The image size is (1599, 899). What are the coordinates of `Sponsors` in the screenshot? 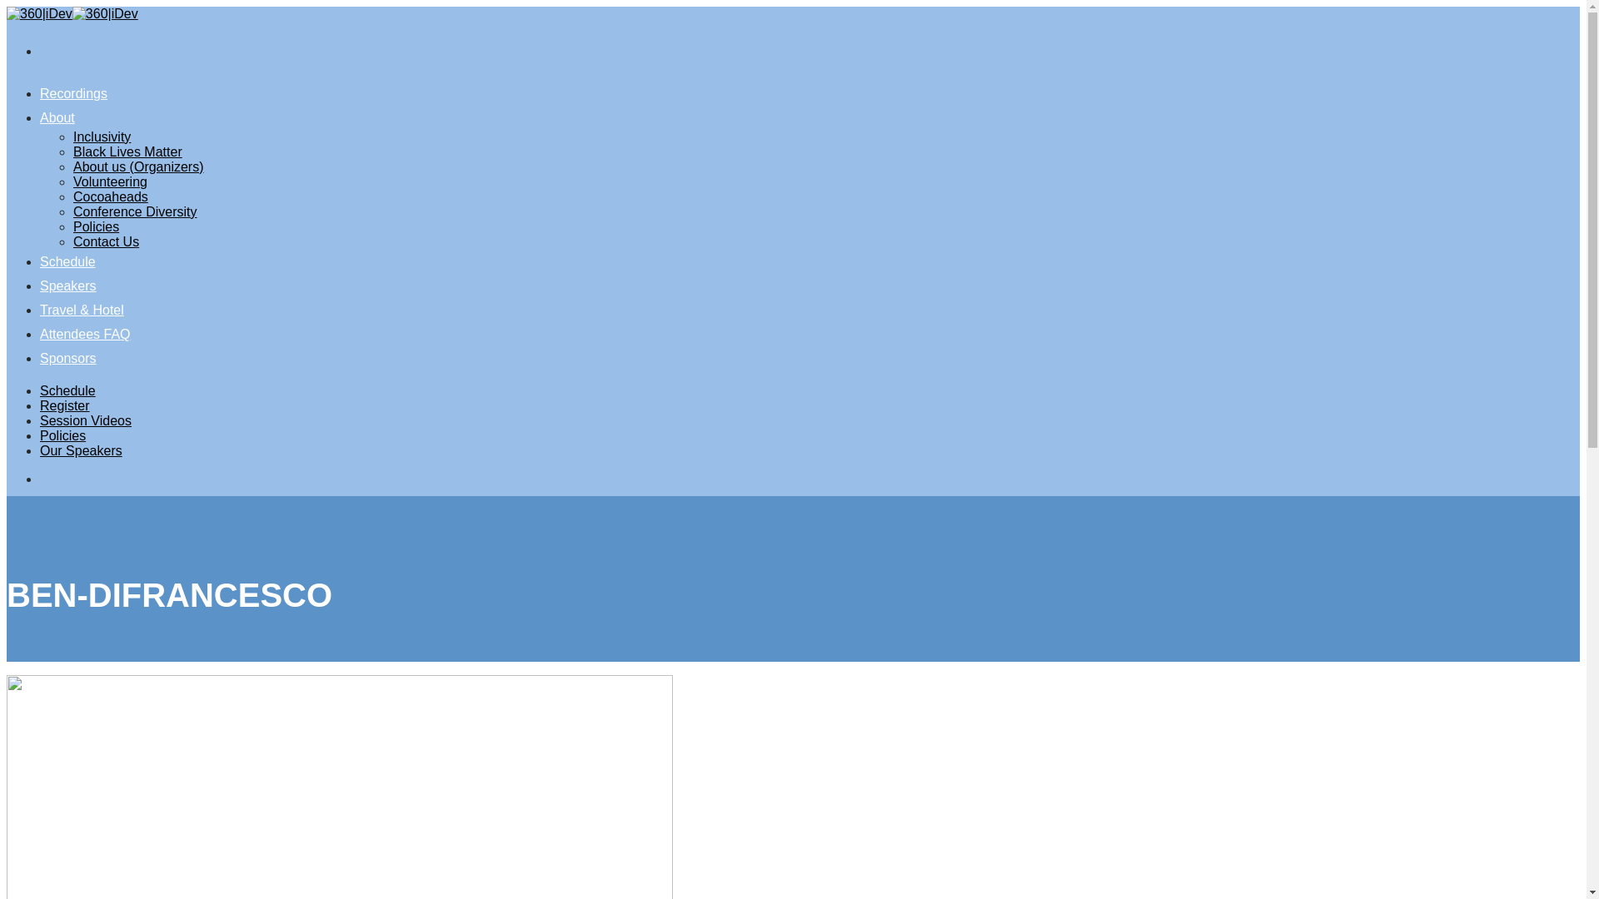 It's located at (68, 358).